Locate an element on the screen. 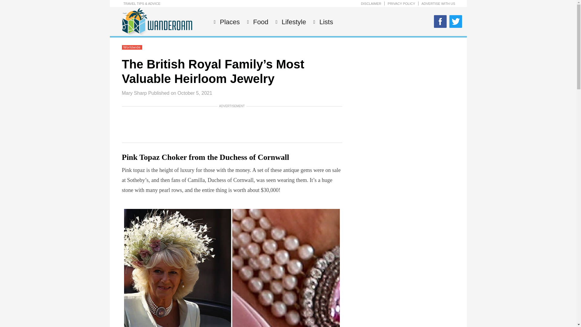 The width and height of the screenshot is (581, 327). Food is located at coordinates (260, 22).